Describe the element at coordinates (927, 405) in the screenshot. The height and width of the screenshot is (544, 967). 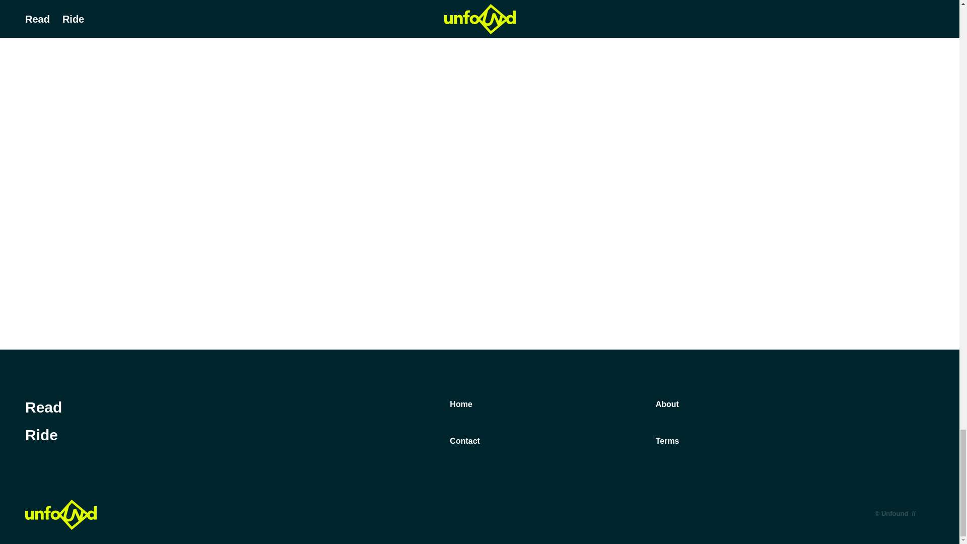
I see `Unfound on YouTube` at that location.